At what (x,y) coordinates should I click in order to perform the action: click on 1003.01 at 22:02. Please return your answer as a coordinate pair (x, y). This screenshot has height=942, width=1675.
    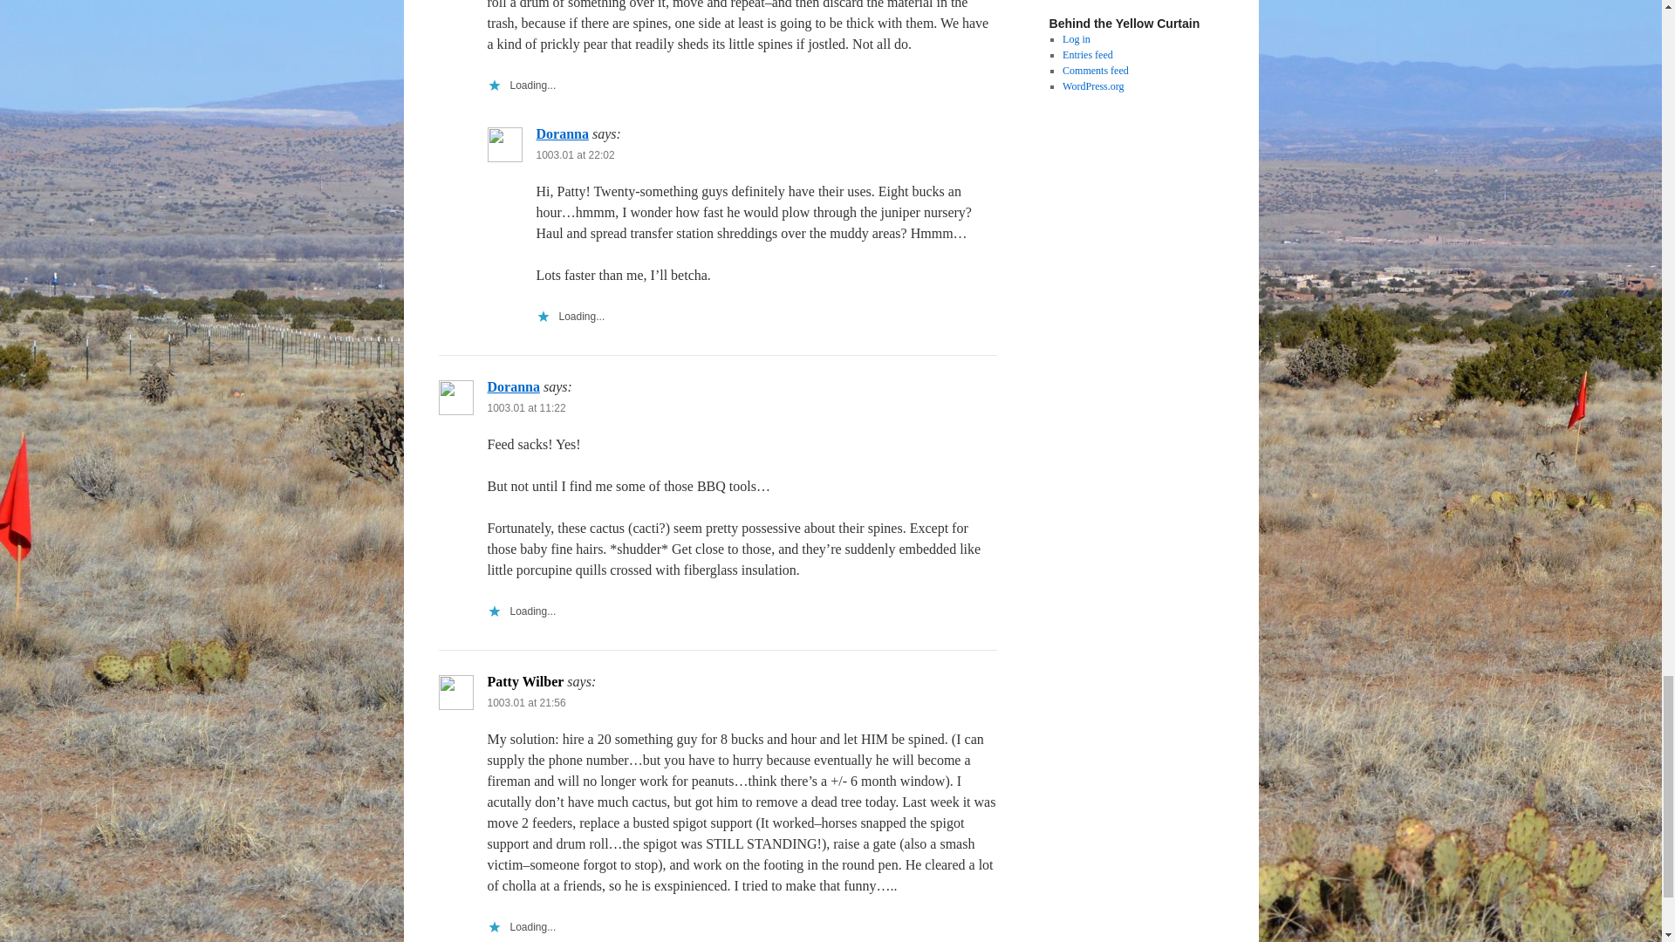
    Looking at the image, I should click on (575, 154).